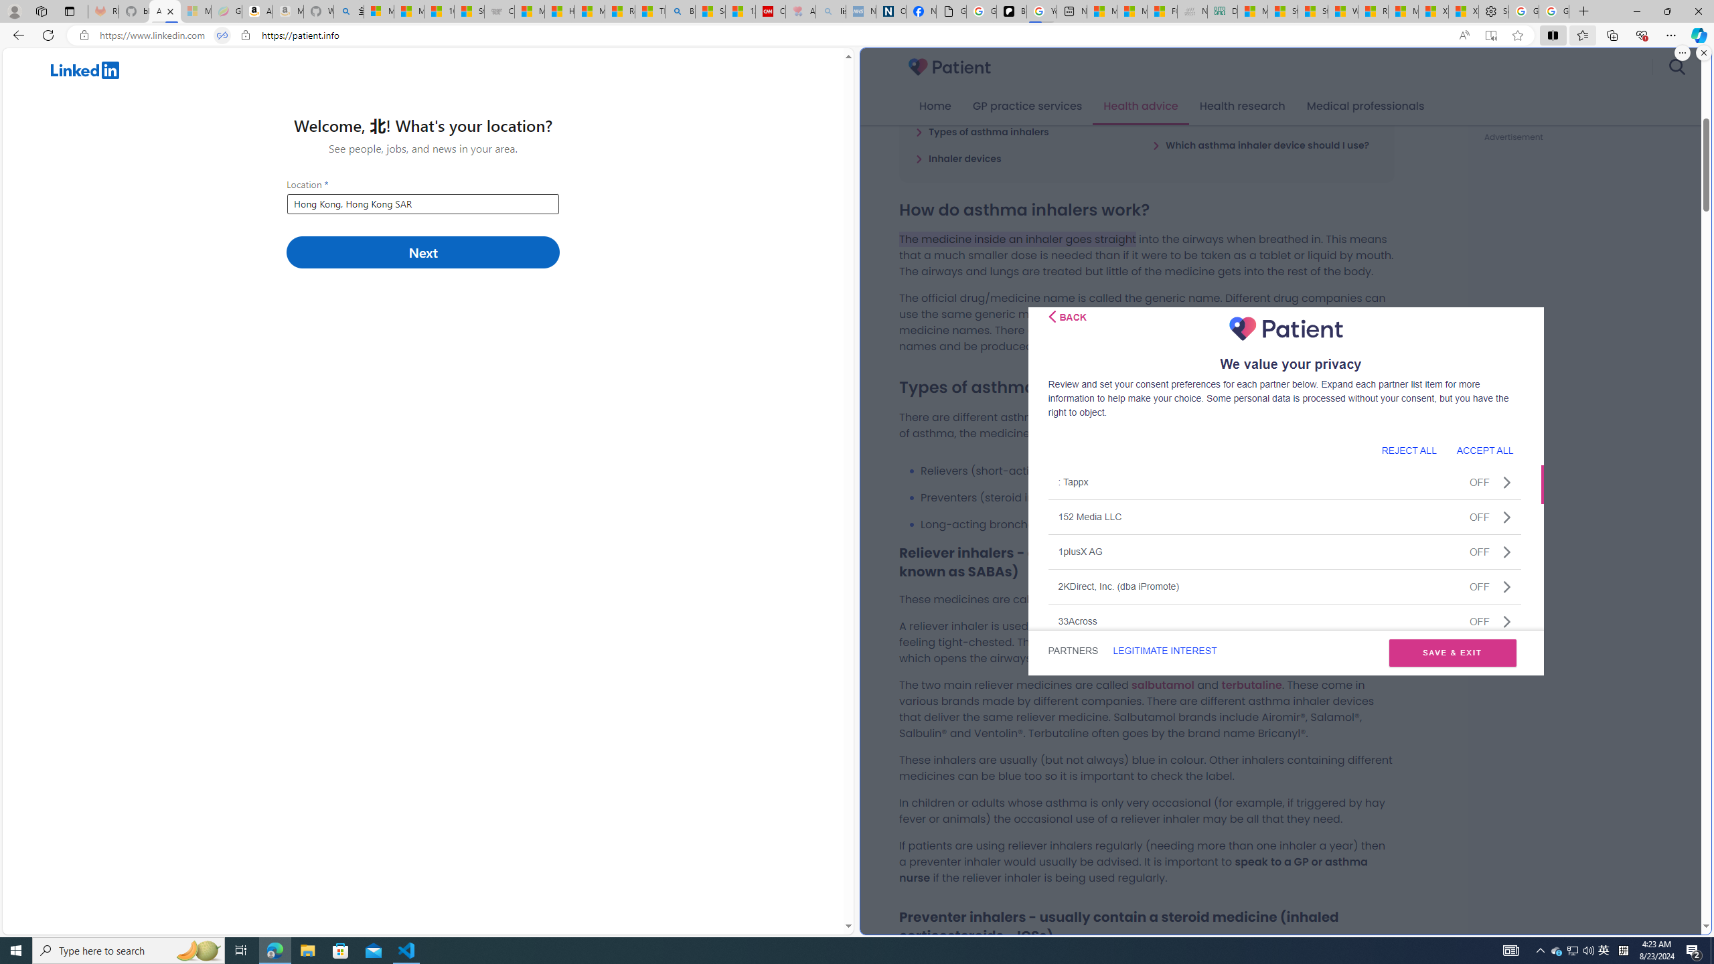 The width and height of the screenshot is (1714, 964). I want to click on Medical professionals, so click(1366, 106).